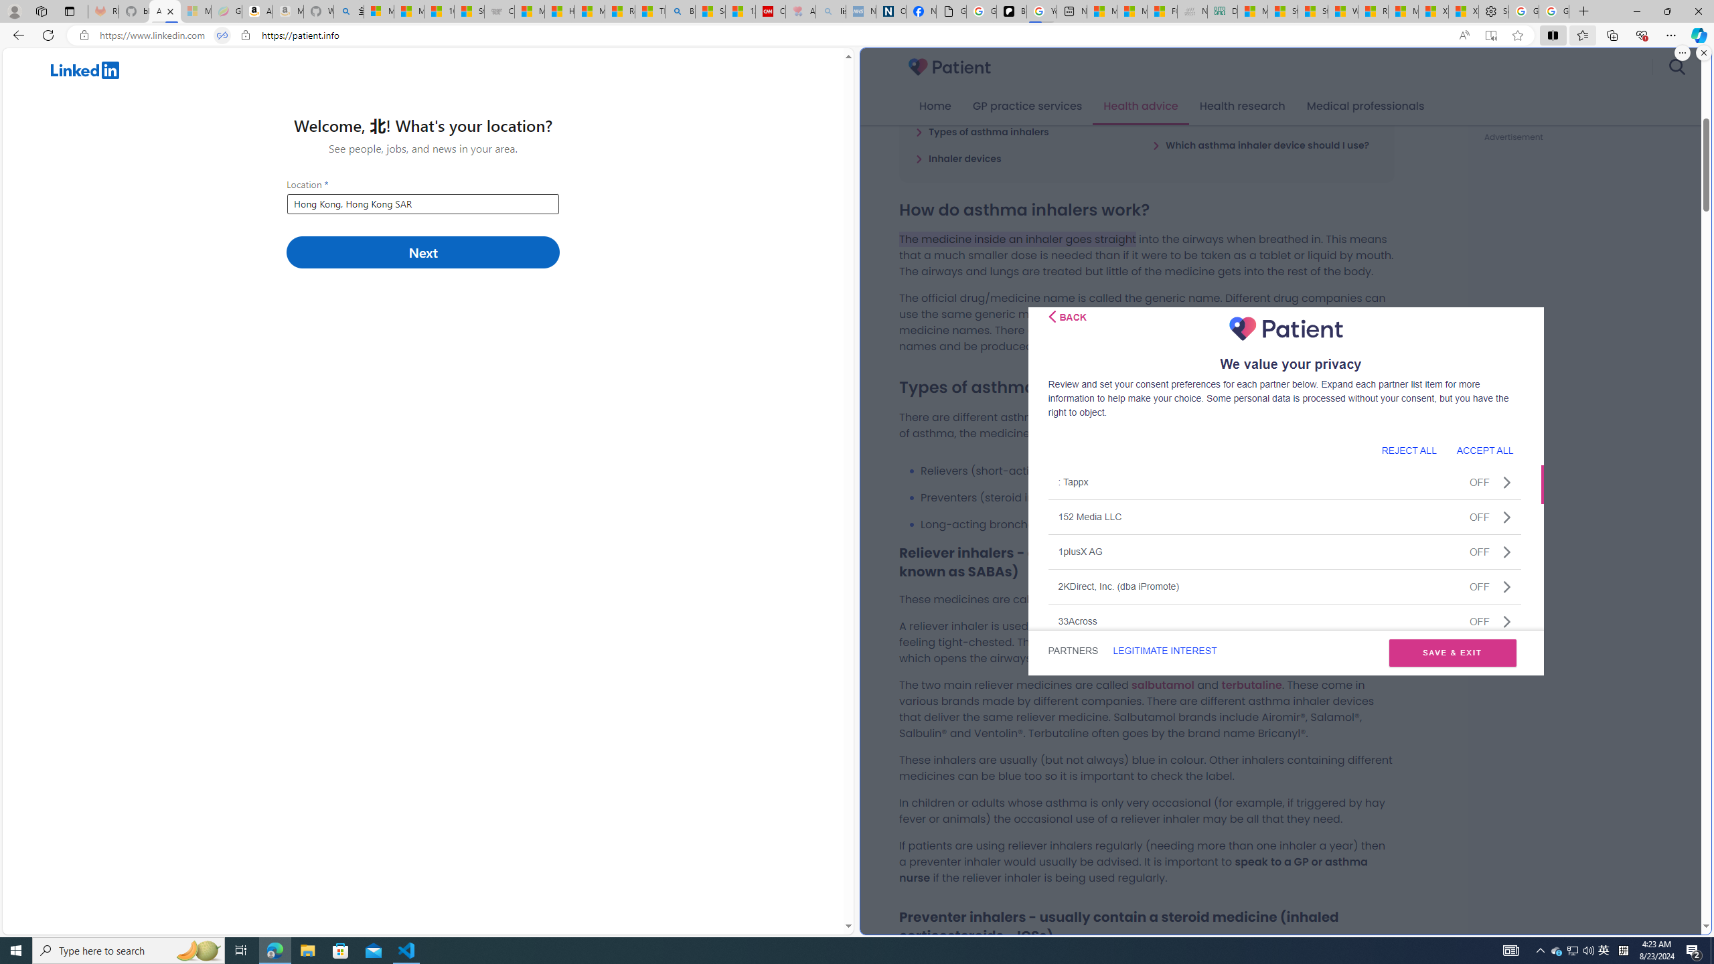 The width and height of the screenshot is (1714, 964). I want to click on Medical professionals, so click(1366, 106).